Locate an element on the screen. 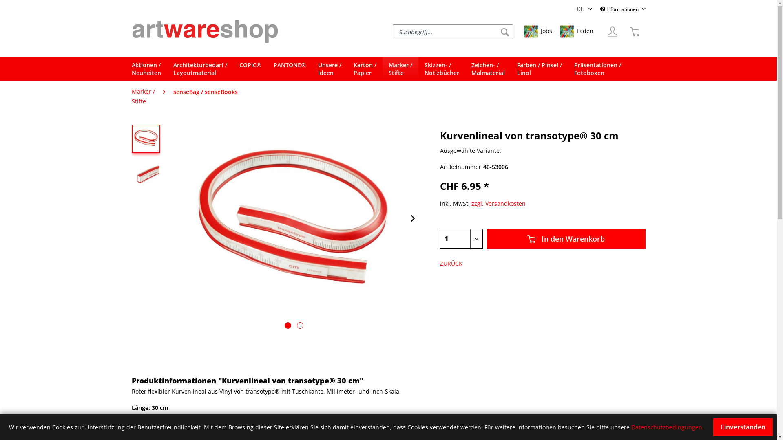    is located at coordinates (288, 326).